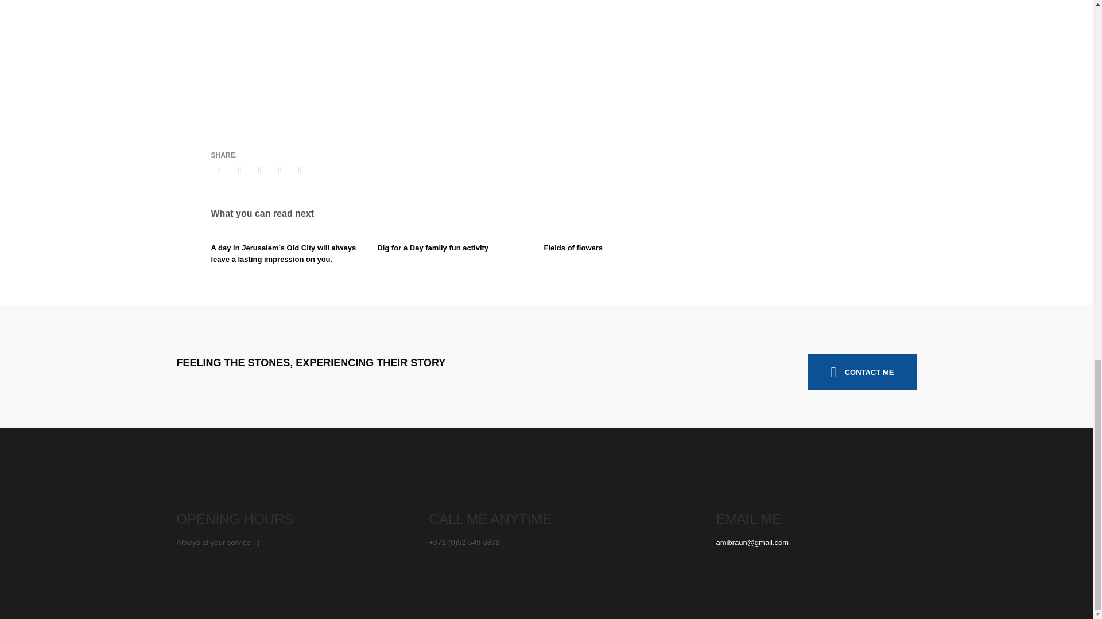 The image size is (1102, 619). I want to click on CONTACT ME, so click(862, 372).